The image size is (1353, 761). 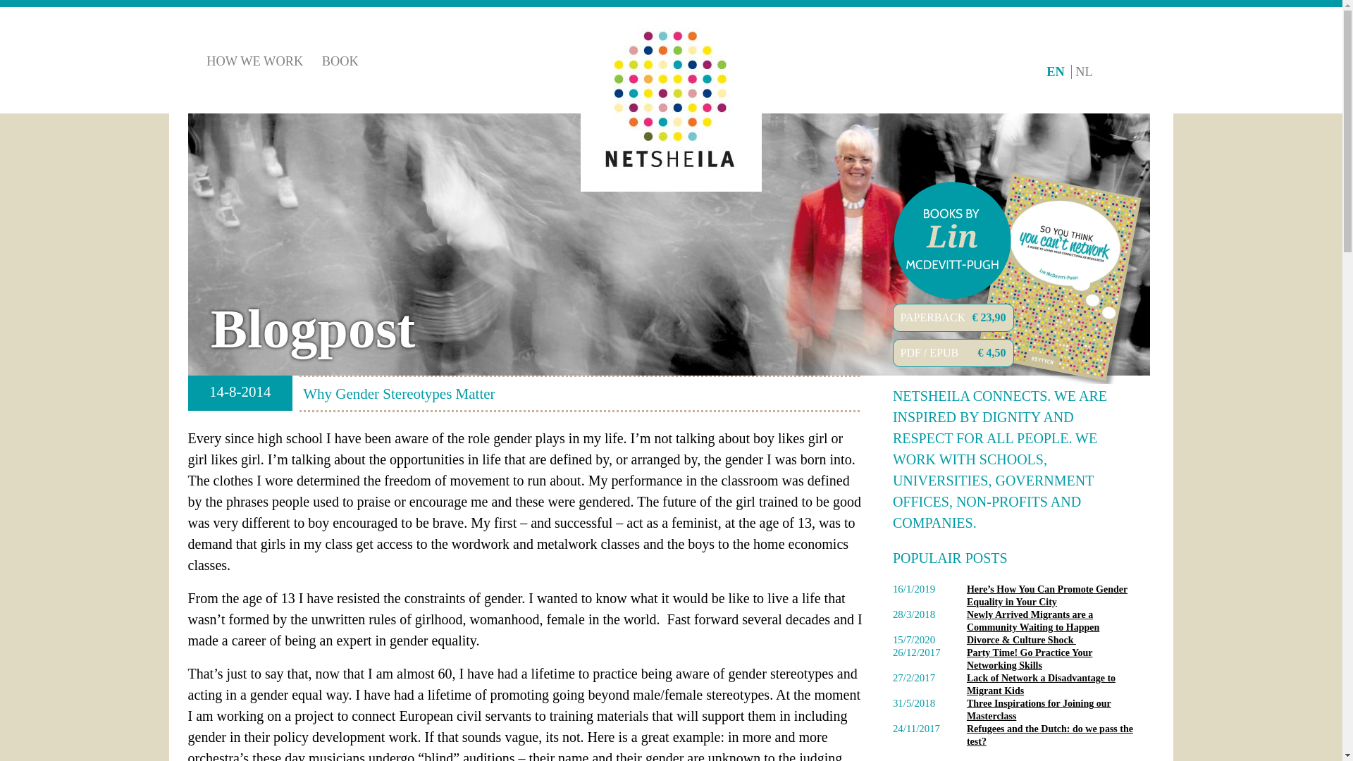 What do you see at coordinates (1030, 659) in the screenshot?
I see `Party Time! Go Practice Your Networking Skills` at bounding box center [1030, 659].